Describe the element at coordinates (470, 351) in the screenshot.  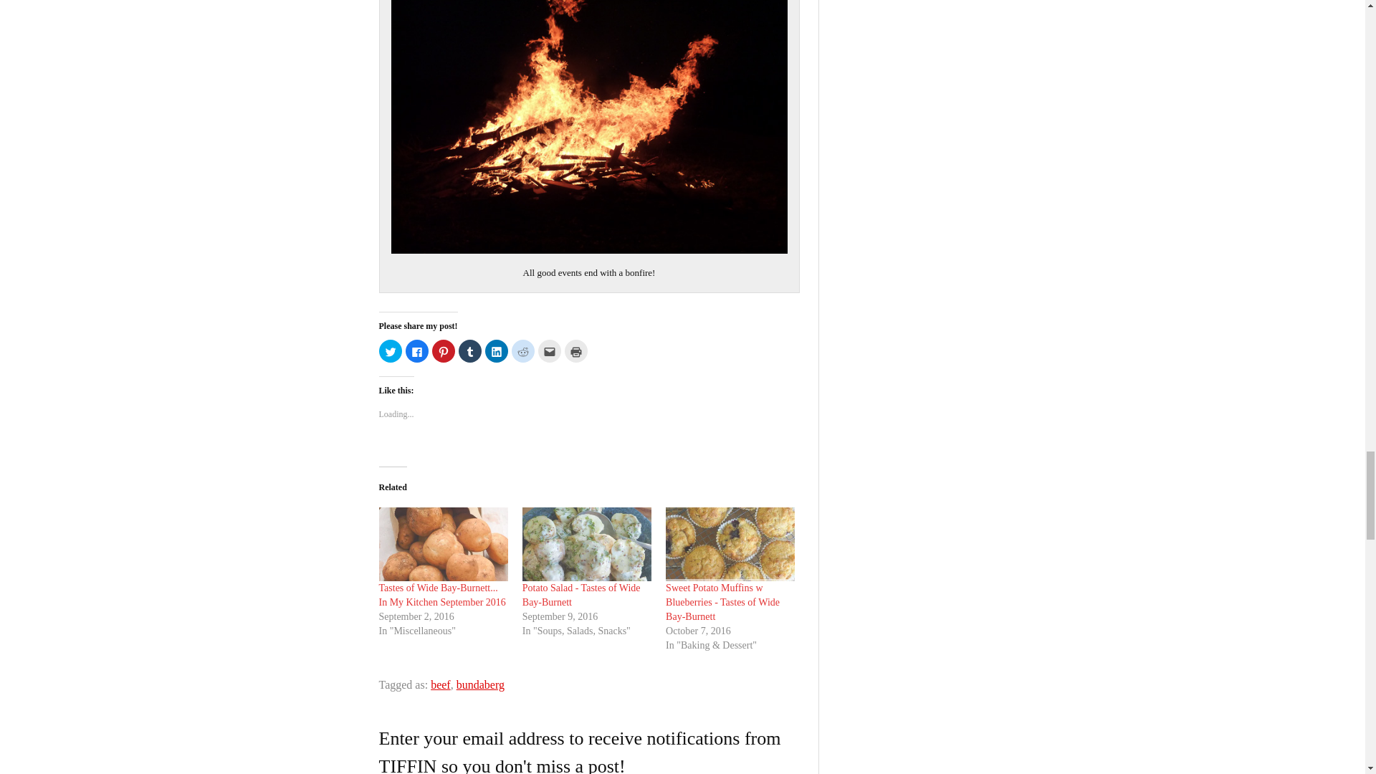
I see `Click to share on Tumblr` at that location.